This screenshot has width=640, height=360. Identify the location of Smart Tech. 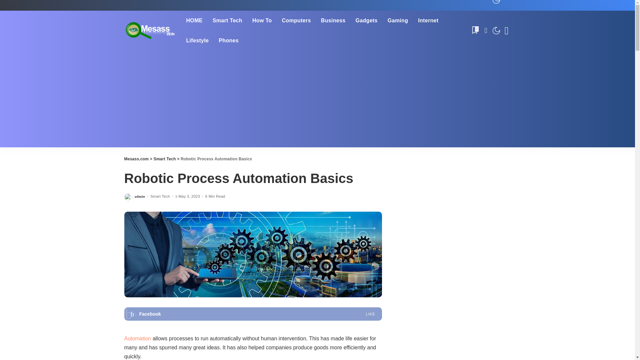
(227, 21).